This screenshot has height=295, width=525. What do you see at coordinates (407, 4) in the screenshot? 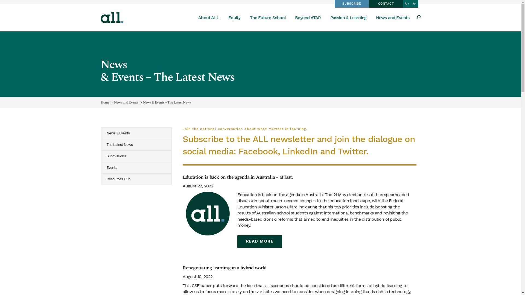
I see `A +` at bounding box center [407, 4].